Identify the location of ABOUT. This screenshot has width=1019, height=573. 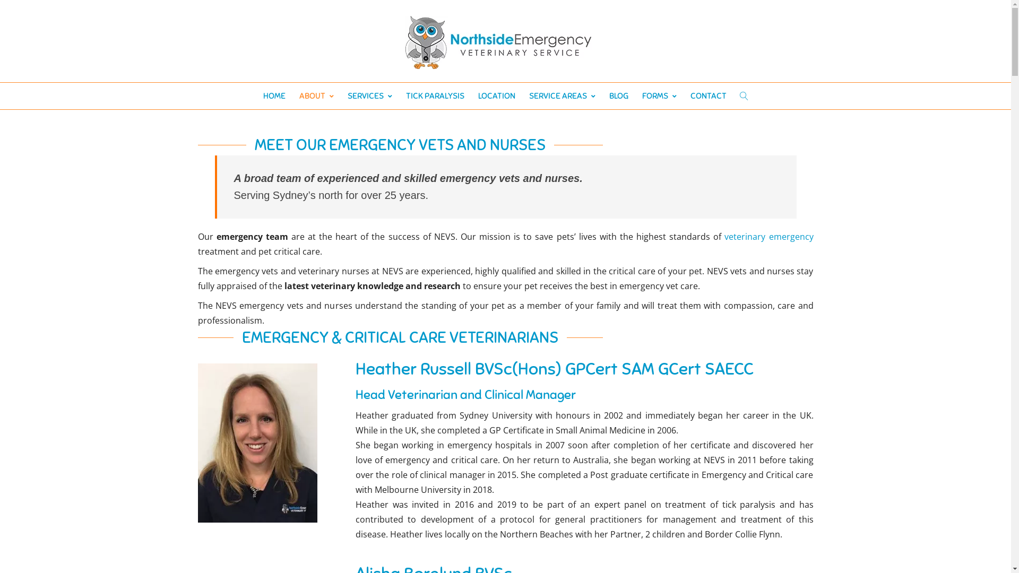
(316, 95).